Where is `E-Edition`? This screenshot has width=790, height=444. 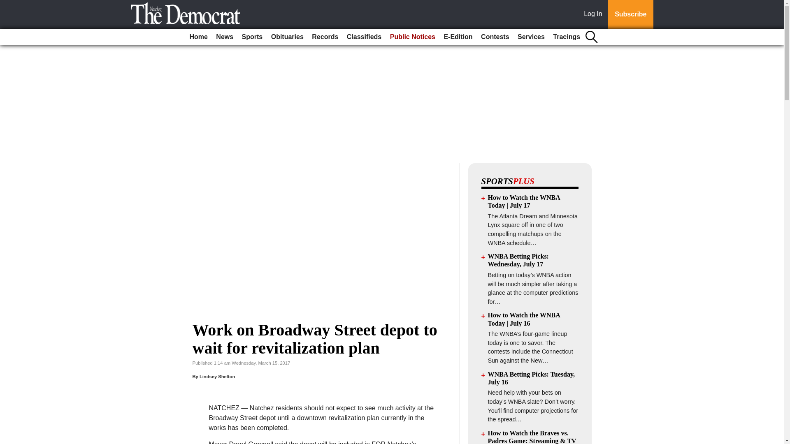
E-Edition is located at coordinates (458, 37).